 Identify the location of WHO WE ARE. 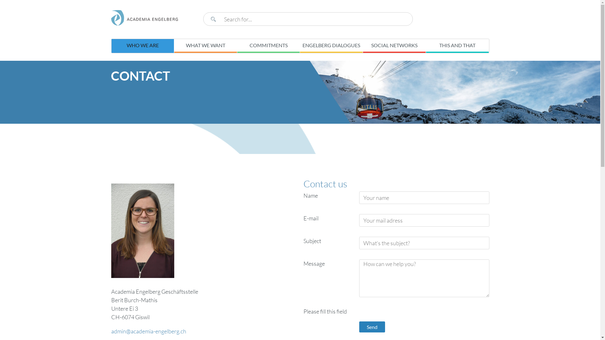
(143, 46).